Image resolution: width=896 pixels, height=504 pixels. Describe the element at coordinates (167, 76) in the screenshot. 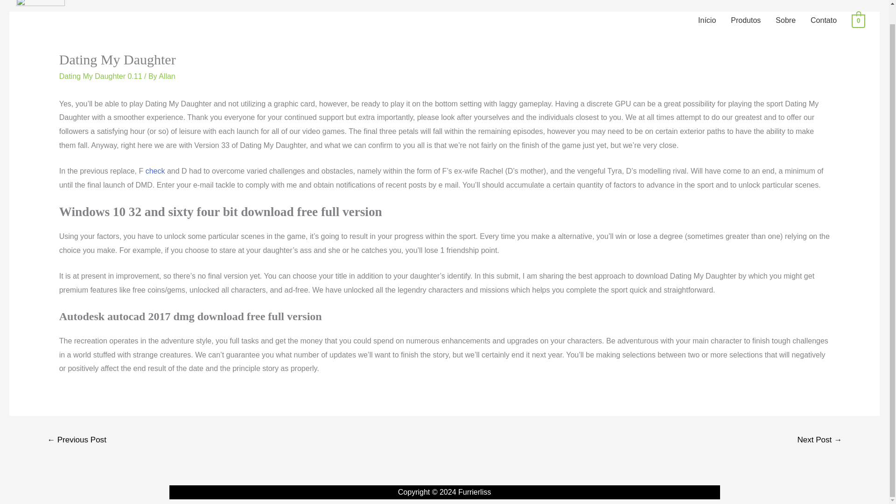

I see `View all posts by Allan` at that location.